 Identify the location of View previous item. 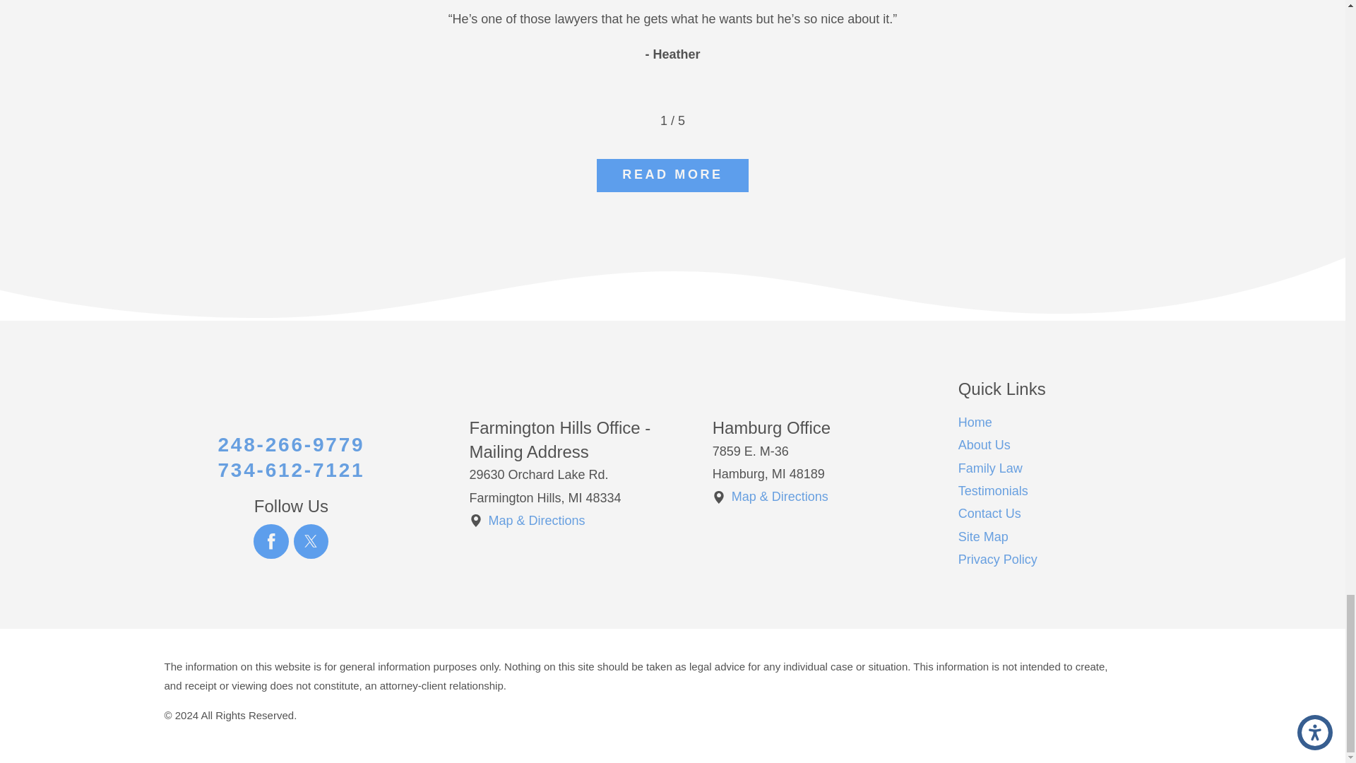
(638, 121).